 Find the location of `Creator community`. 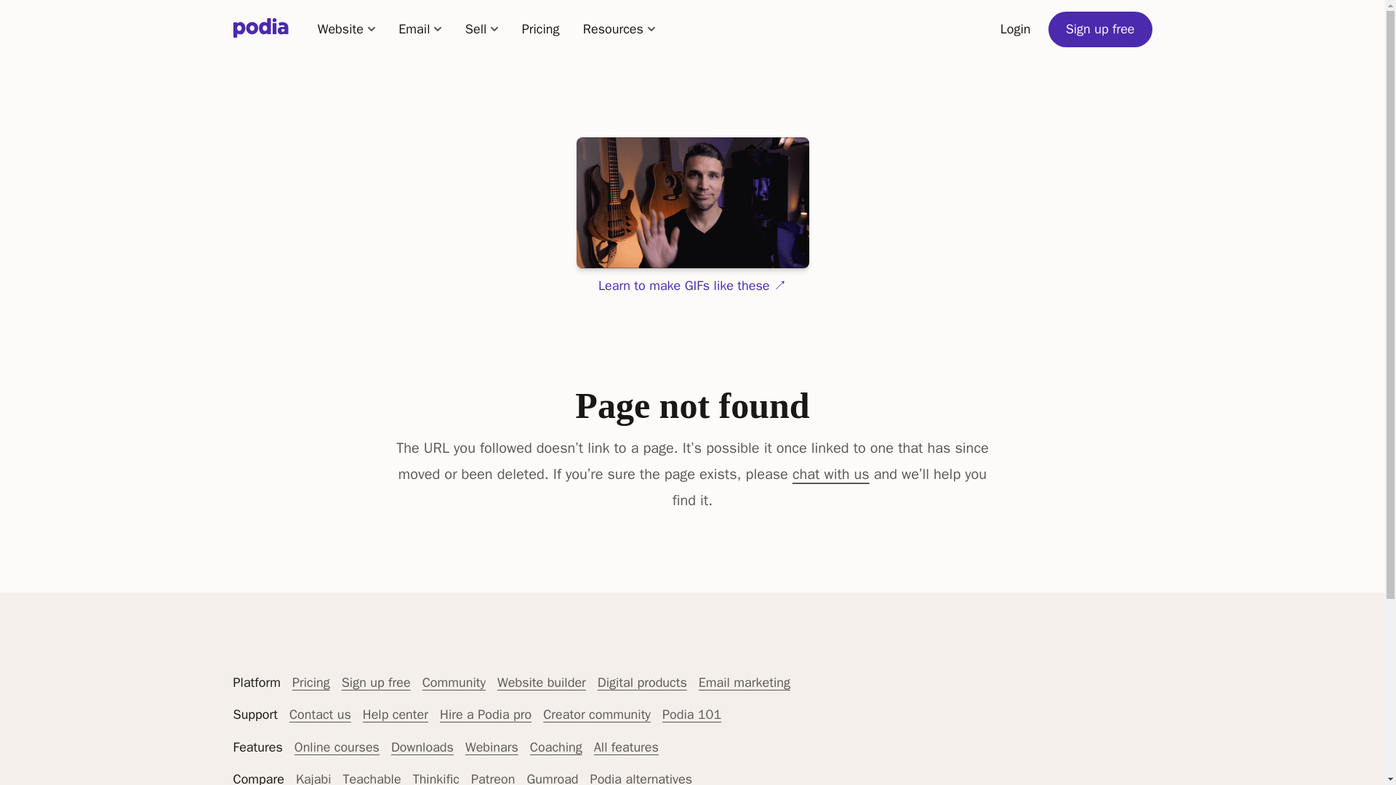

Creator community is located at coordinates (596, 714).